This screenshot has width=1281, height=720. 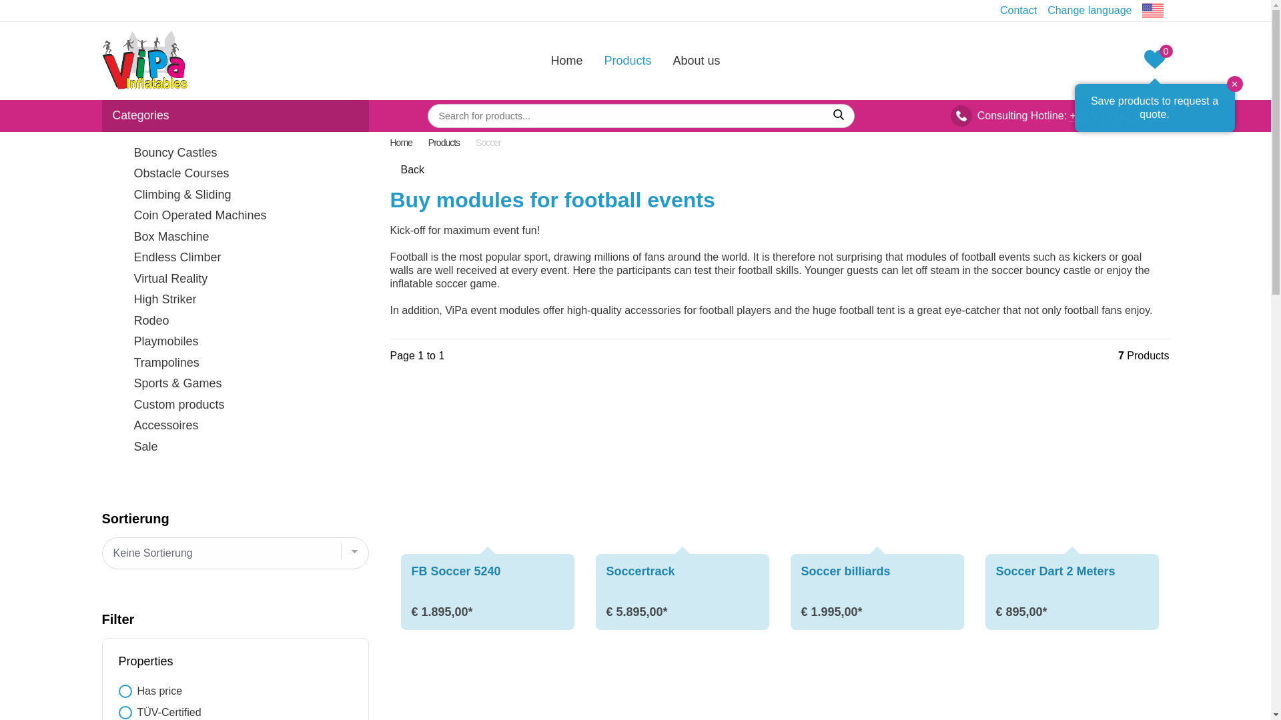 What do you see at coordinates (235, 216) in the screenshot?
I see `Coin Operated Machines` at bounding box center [235, 216].